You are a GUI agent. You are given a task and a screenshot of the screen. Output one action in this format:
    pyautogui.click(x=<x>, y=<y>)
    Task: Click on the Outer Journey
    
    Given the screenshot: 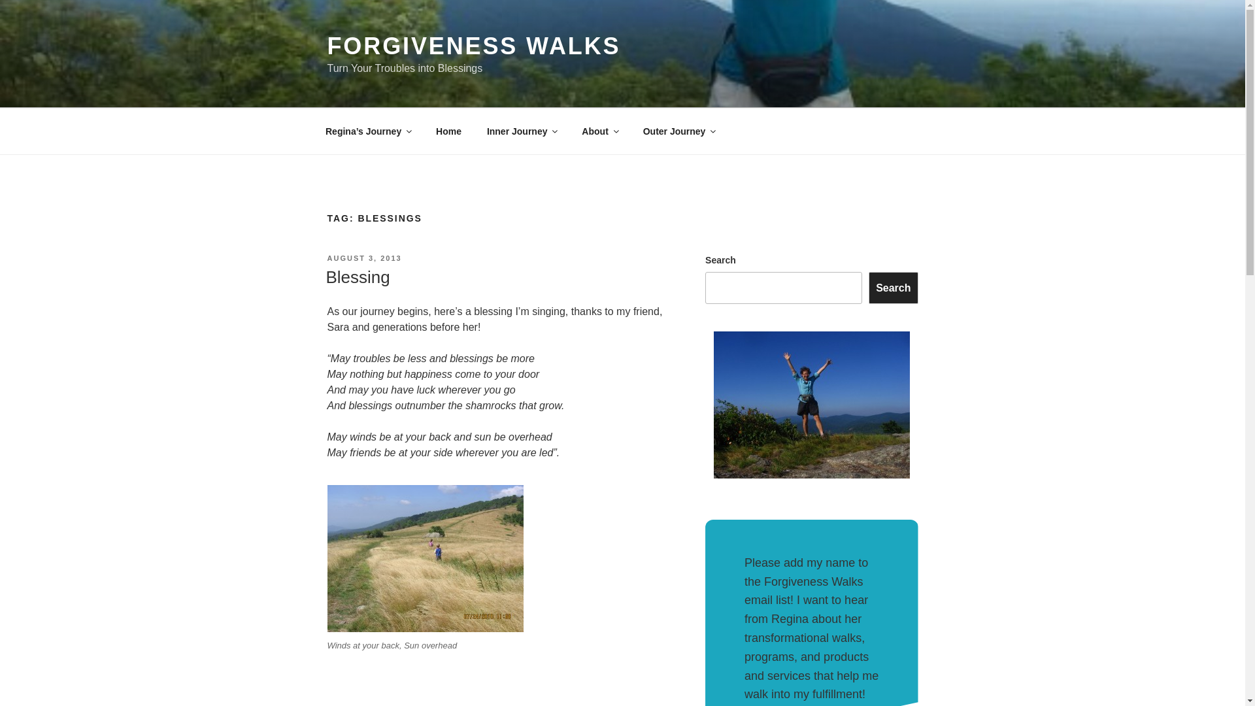 What is the action you would take?
    pyautogui.click(x=678, y=131)
    